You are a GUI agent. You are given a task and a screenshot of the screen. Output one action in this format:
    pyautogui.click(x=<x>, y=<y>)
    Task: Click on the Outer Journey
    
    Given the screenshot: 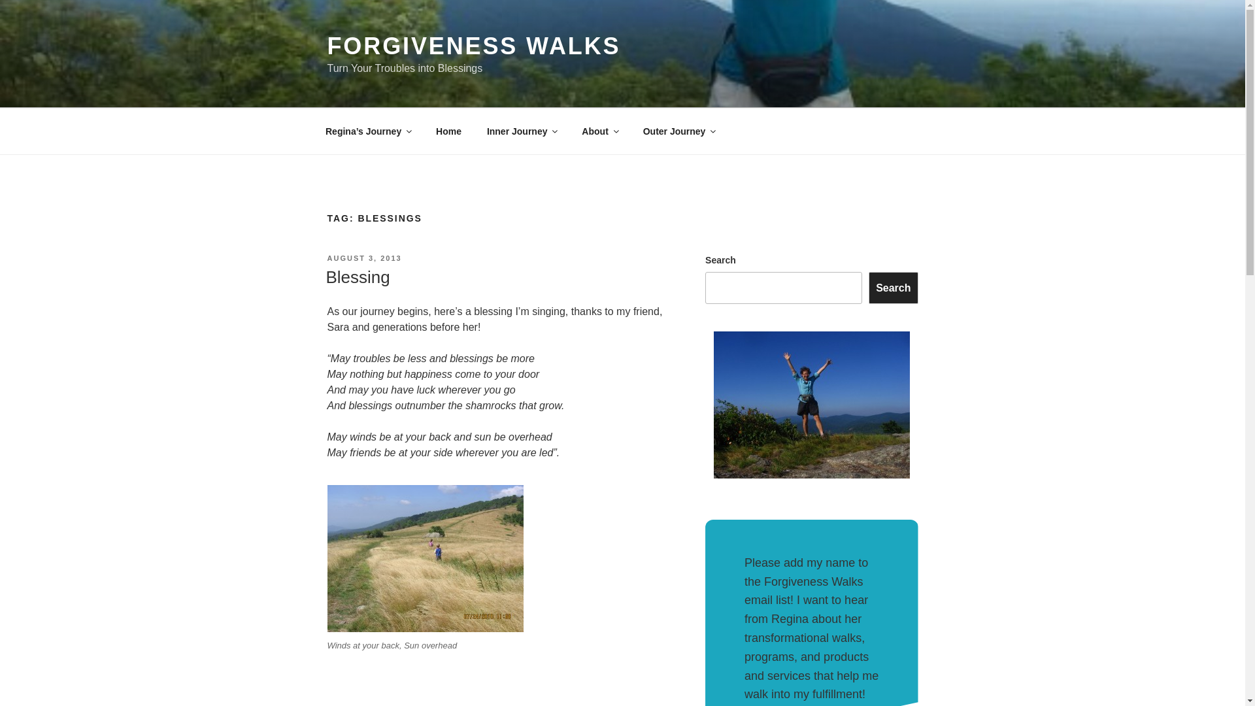 What is the action you would take?
    pyautogui.click(x=678, y=131)
    